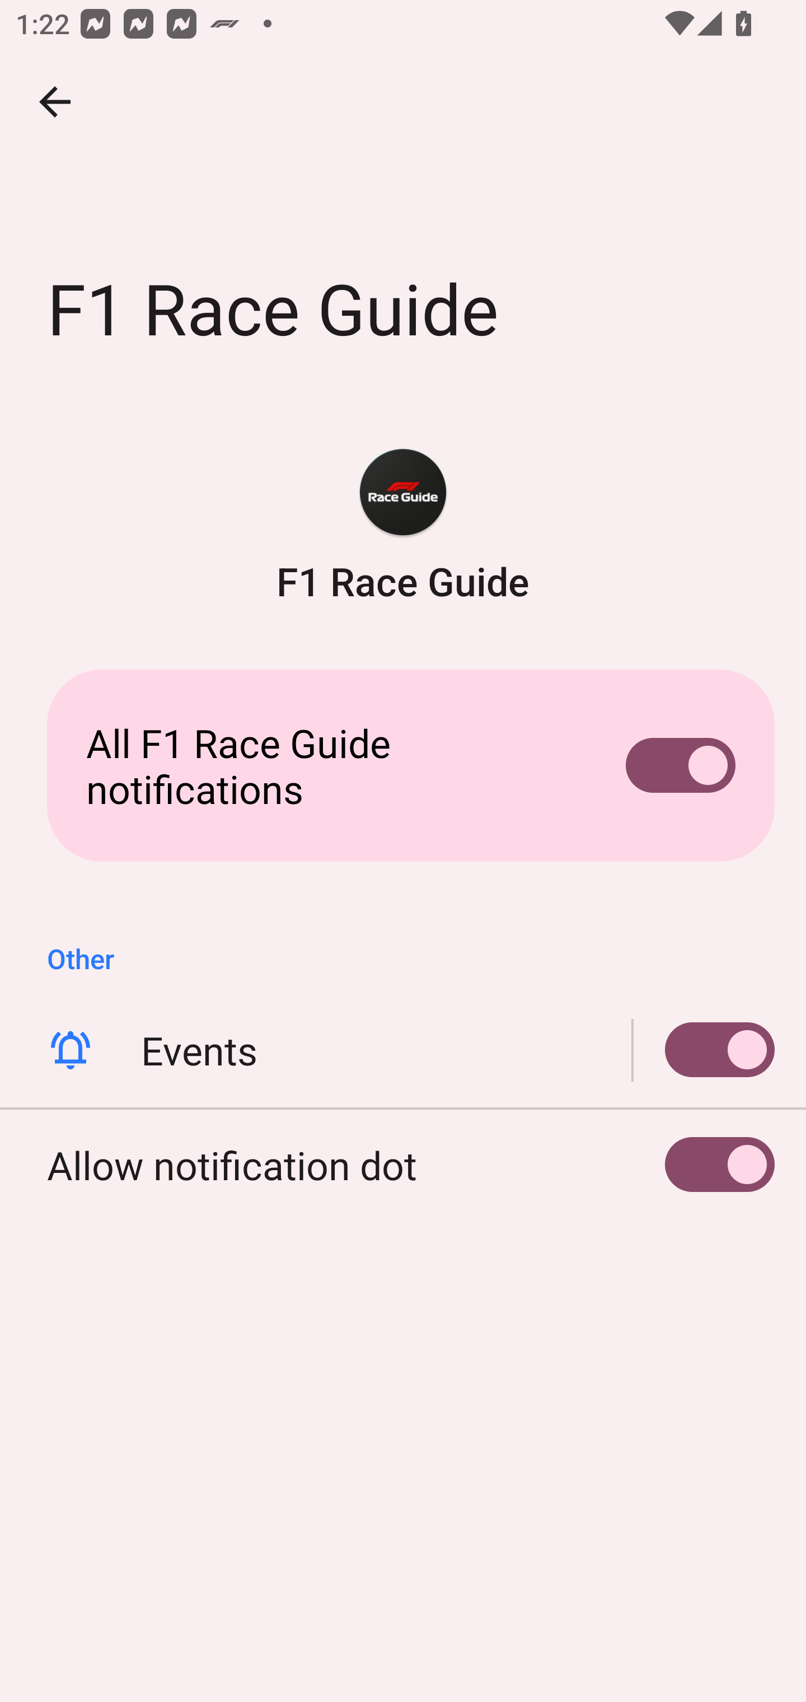  What do you see at coordinates (403, 766) in the screenshot?
I see `All F1 Race Guide notifications` at bounding box center [403, 766].